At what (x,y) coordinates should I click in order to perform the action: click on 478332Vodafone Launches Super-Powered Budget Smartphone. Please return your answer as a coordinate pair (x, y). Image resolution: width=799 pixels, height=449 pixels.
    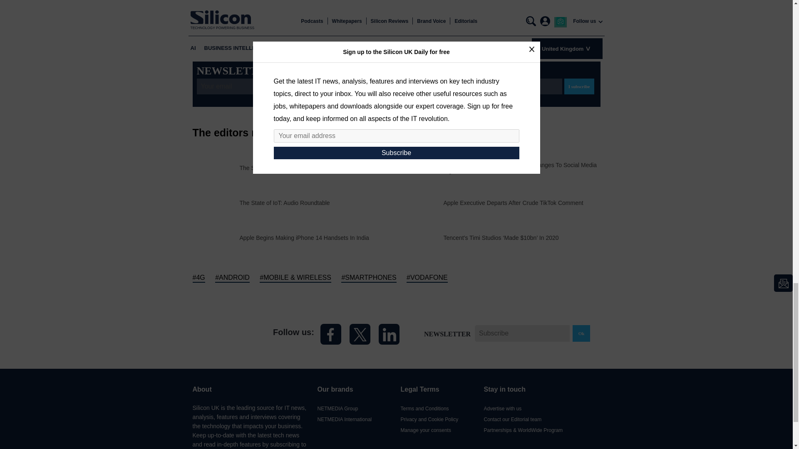
    Looking at the image, I should click on (419, 202).